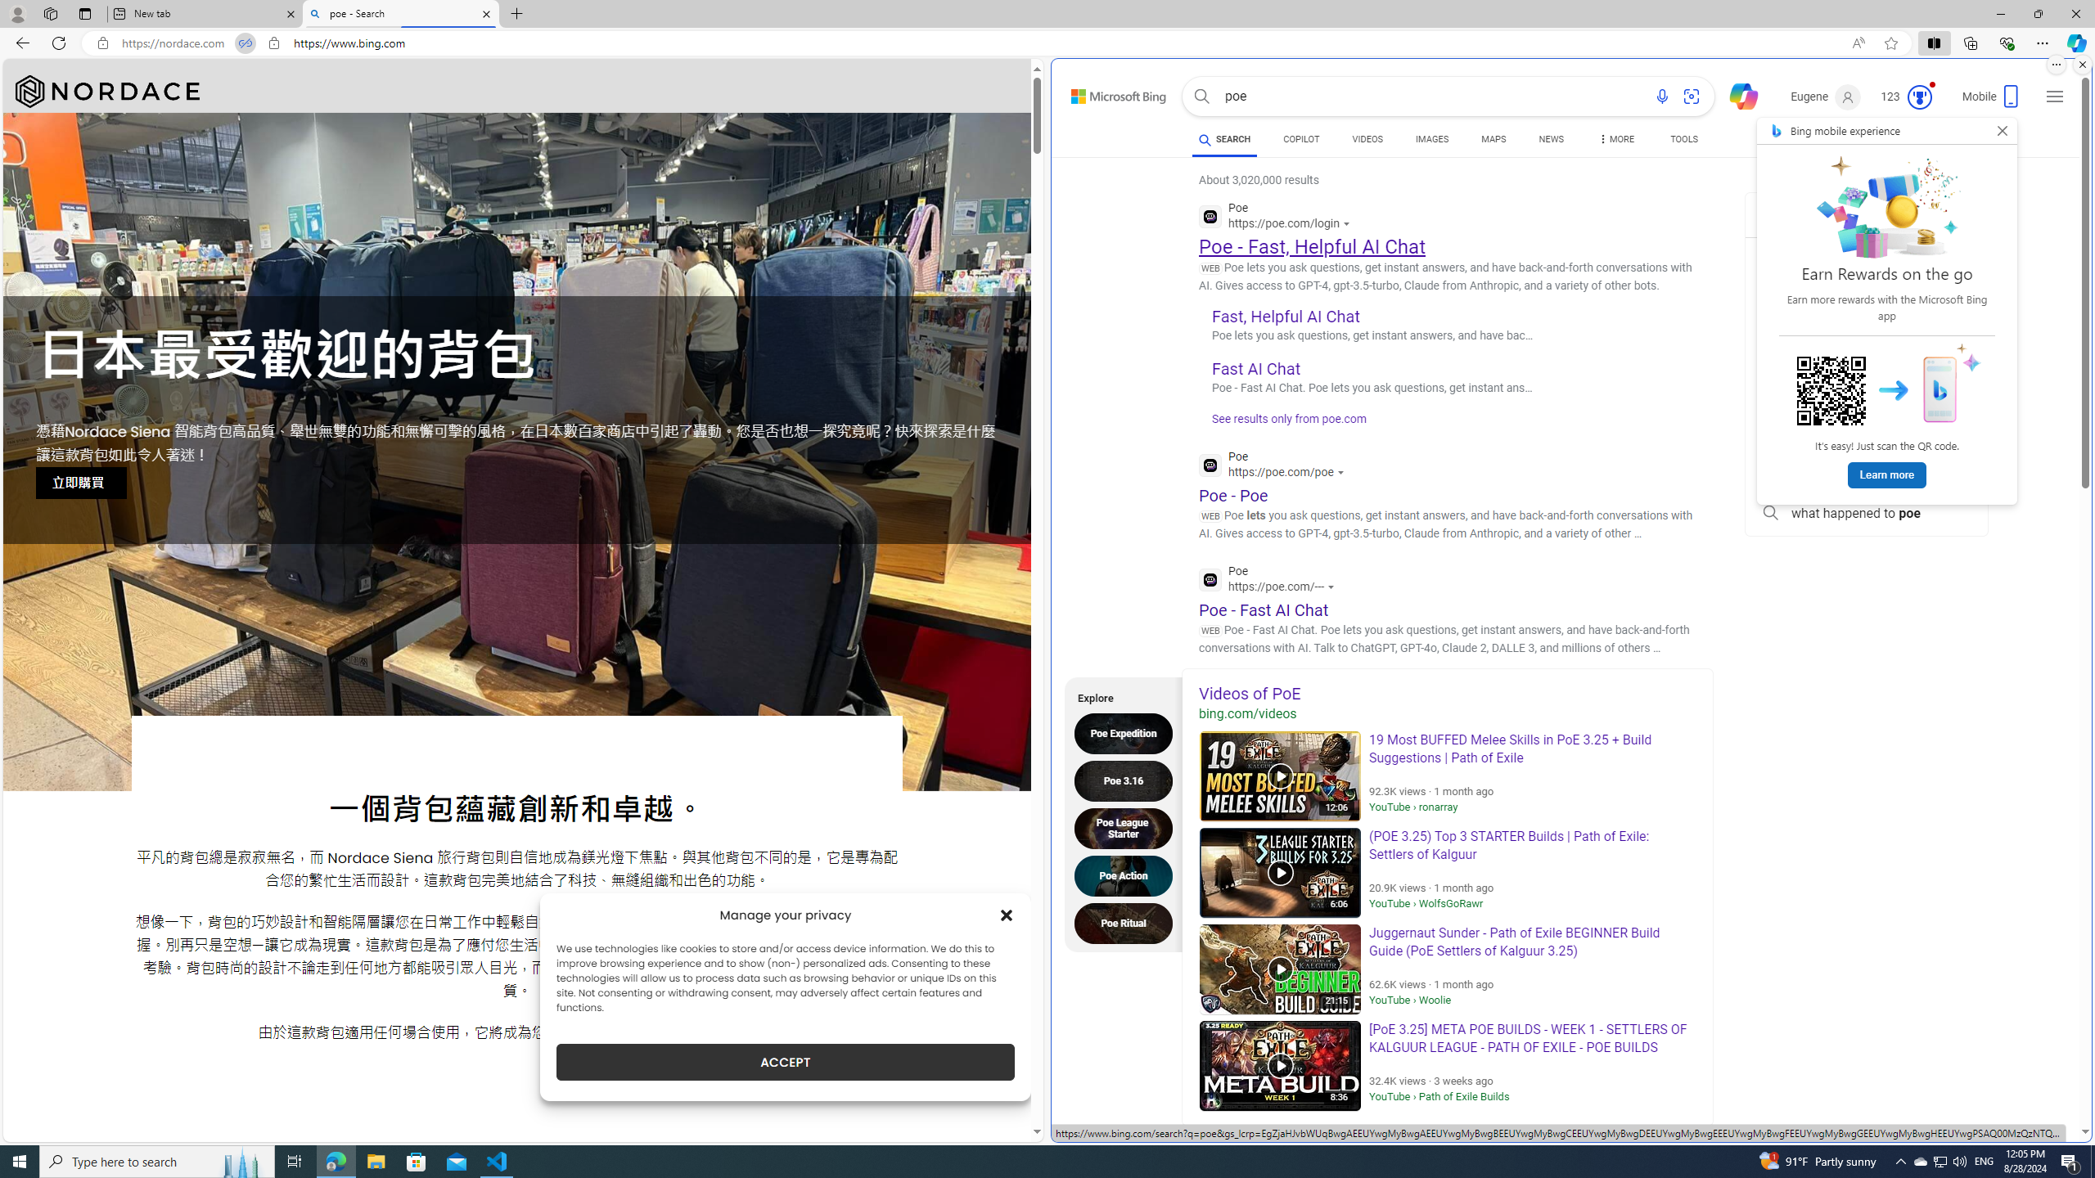  What do you see at coordinates (1691, 97) in the screenshot?
I see `Search using an image` at bounding box center [1691, 97].